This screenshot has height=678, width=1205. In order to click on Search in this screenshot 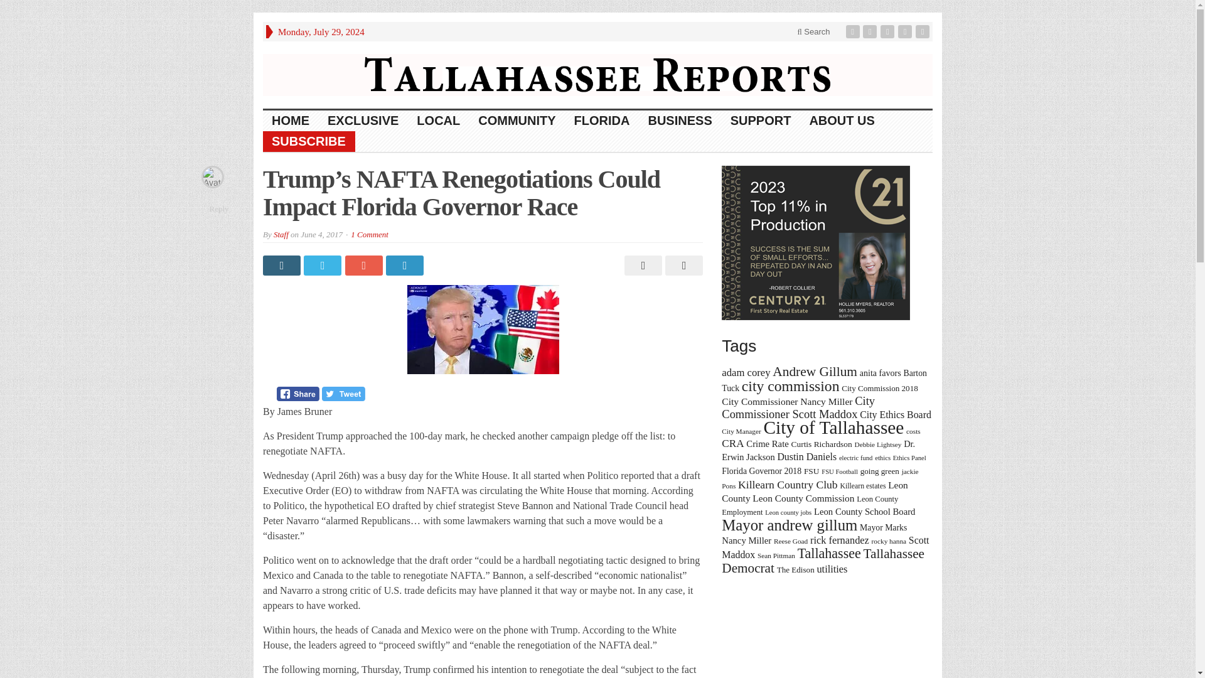, I will do `click(813, 31)`.